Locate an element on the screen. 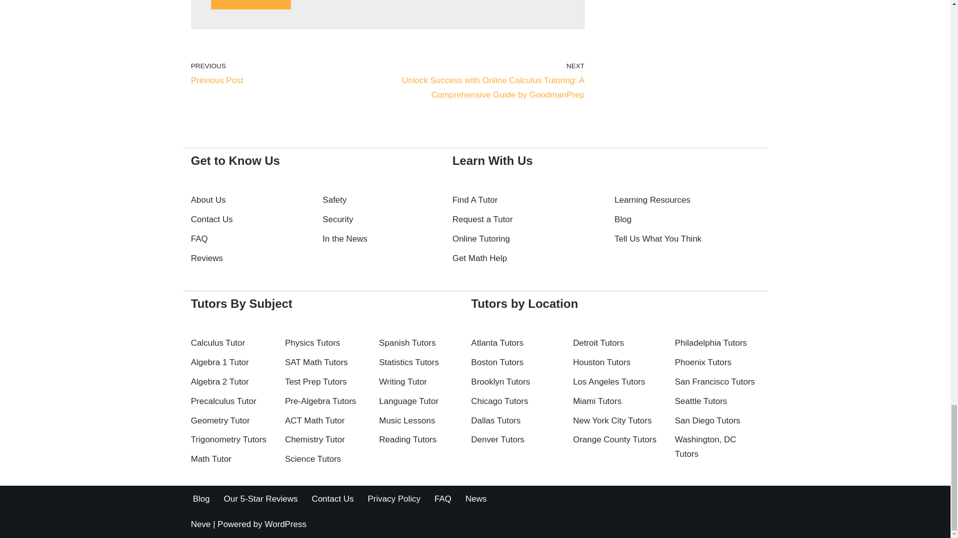  Blog is located at coordinates (623, 219).